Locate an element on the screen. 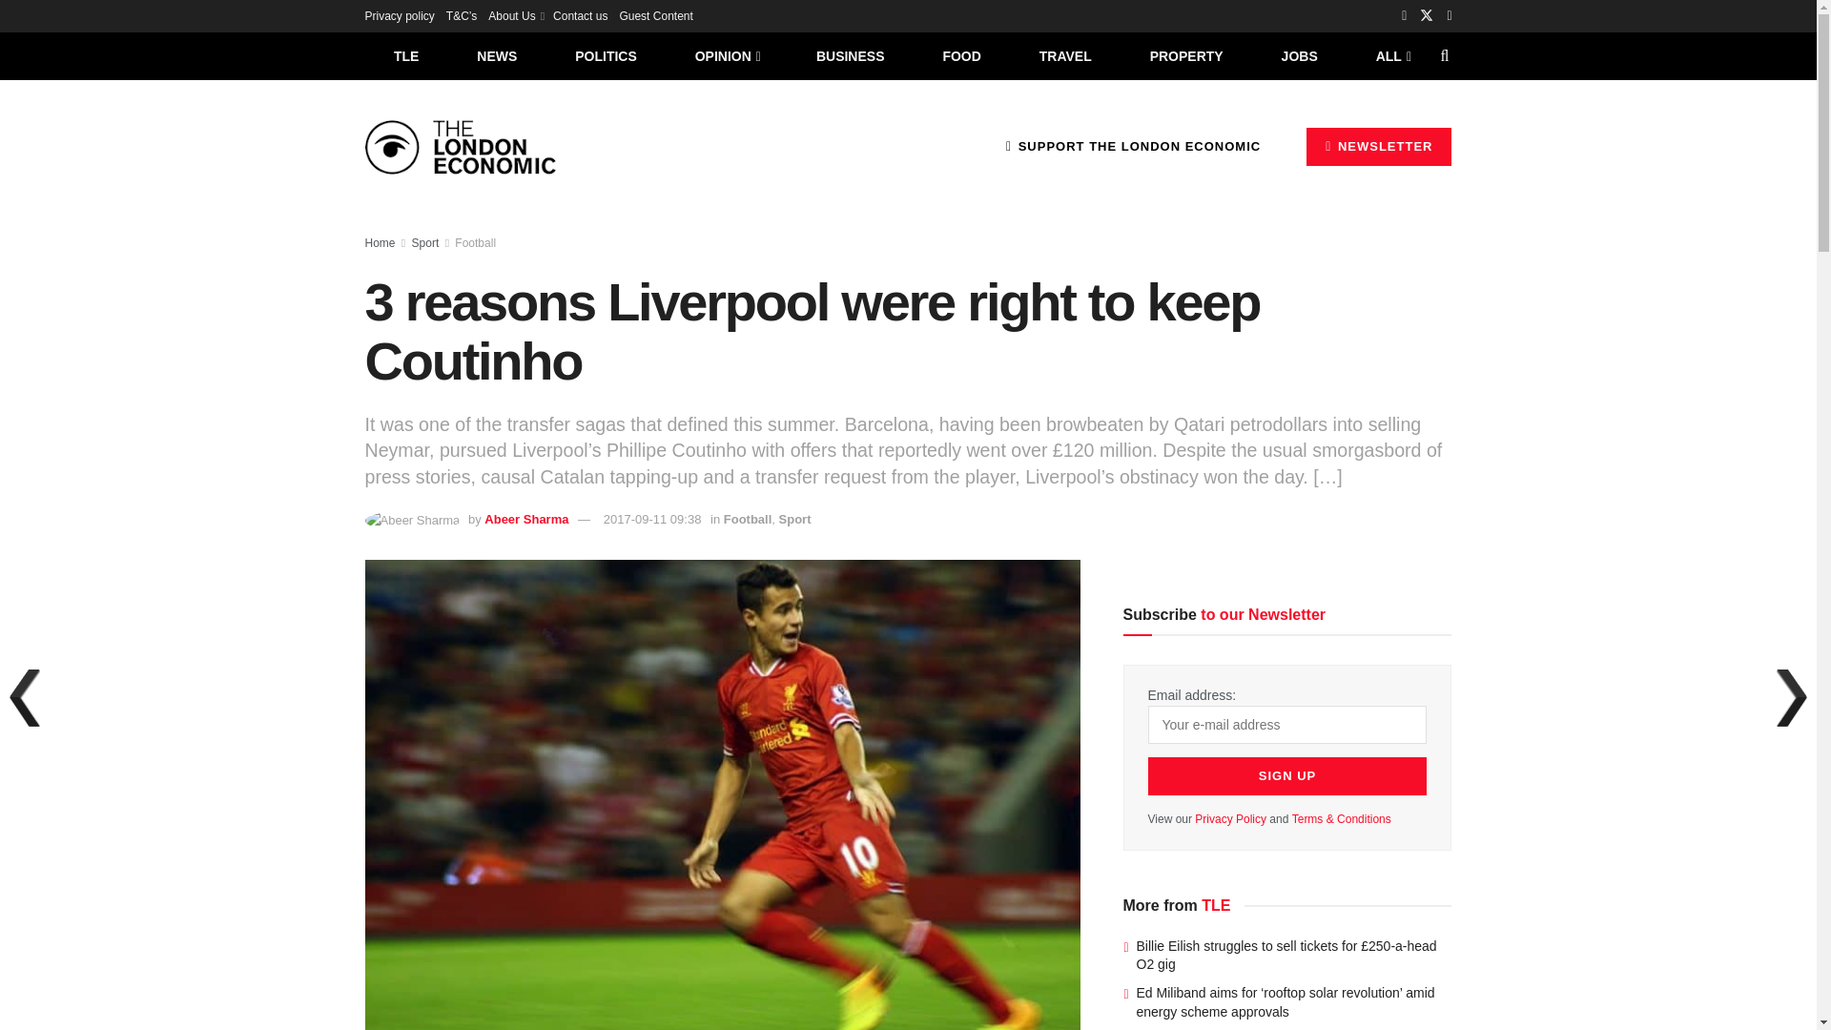 The width and height of the screenshot is (1831, 1030). POLITICS is located at coordinates (606, 55).